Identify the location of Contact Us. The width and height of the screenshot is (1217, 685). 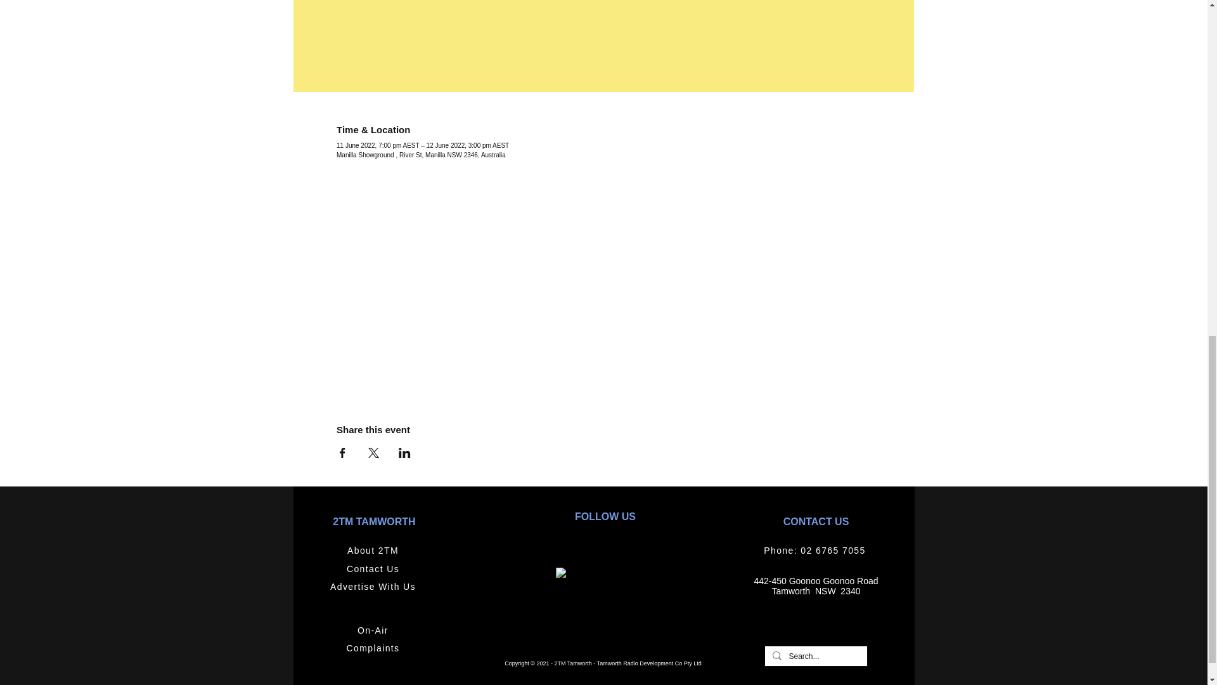
(374, 570).